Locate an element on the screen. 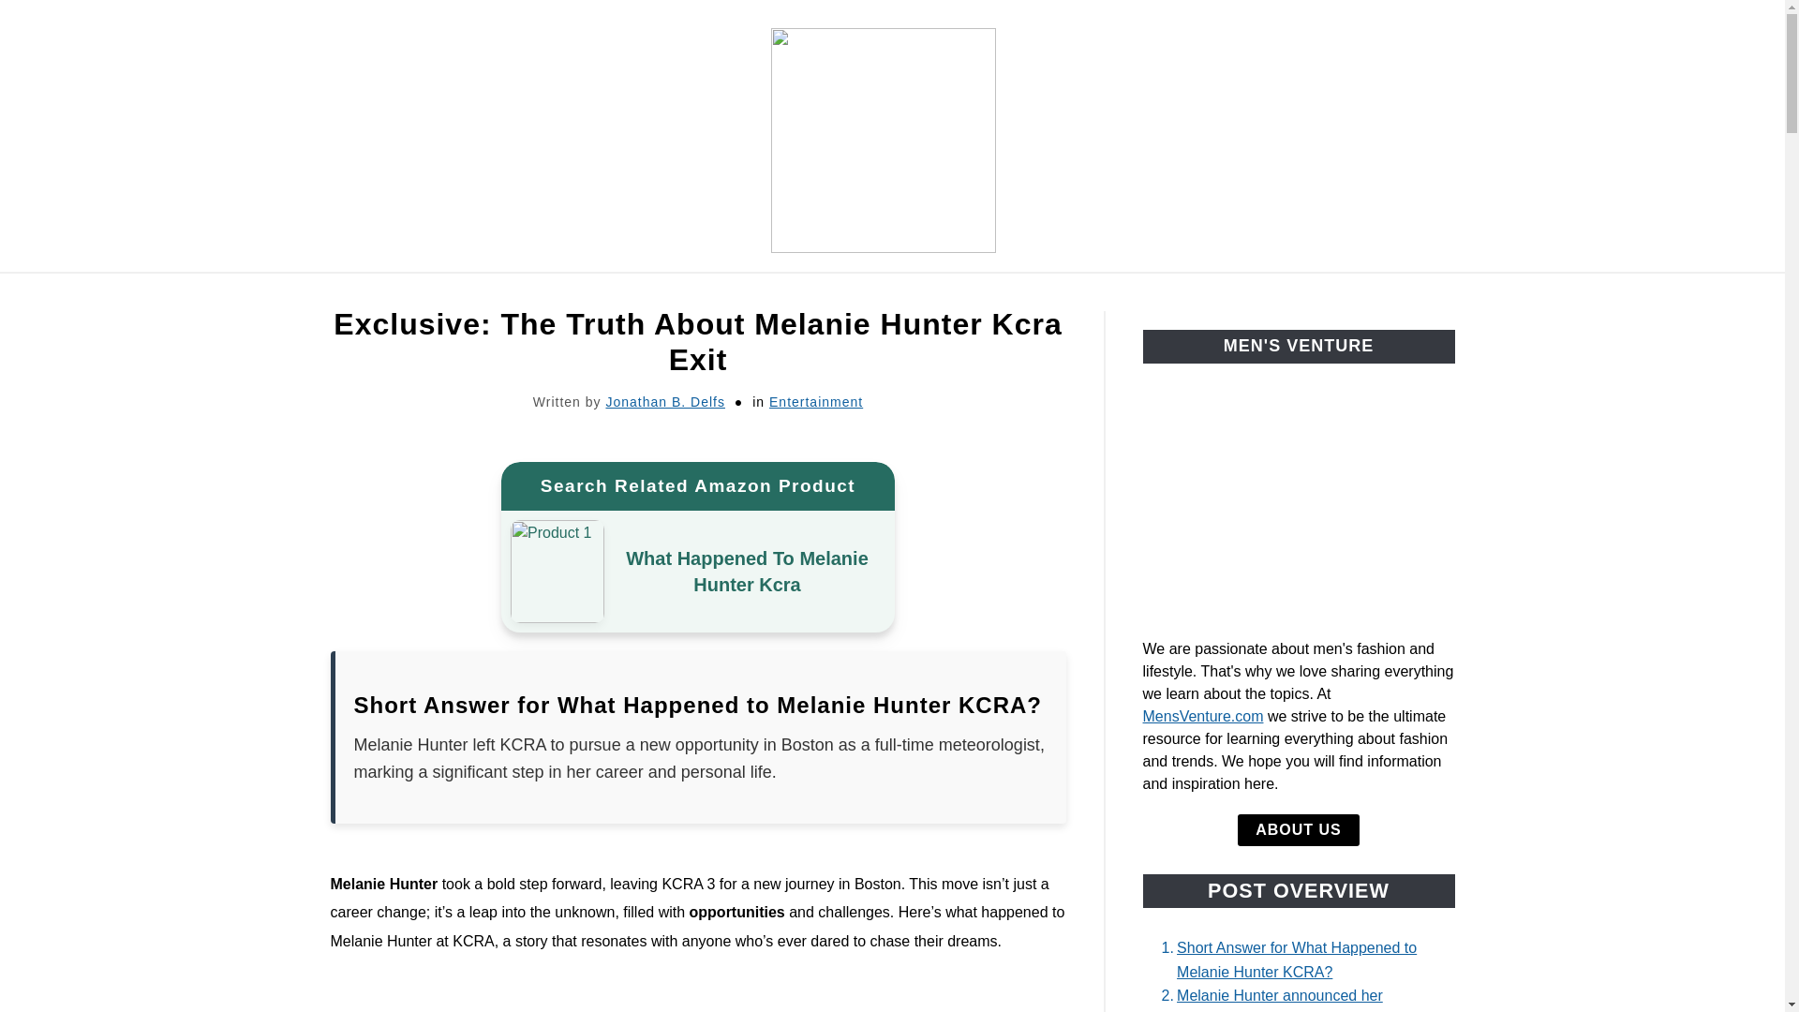 This screenshot has width=1799, height=1012. GROOMING is located at coordinates (724, 294).